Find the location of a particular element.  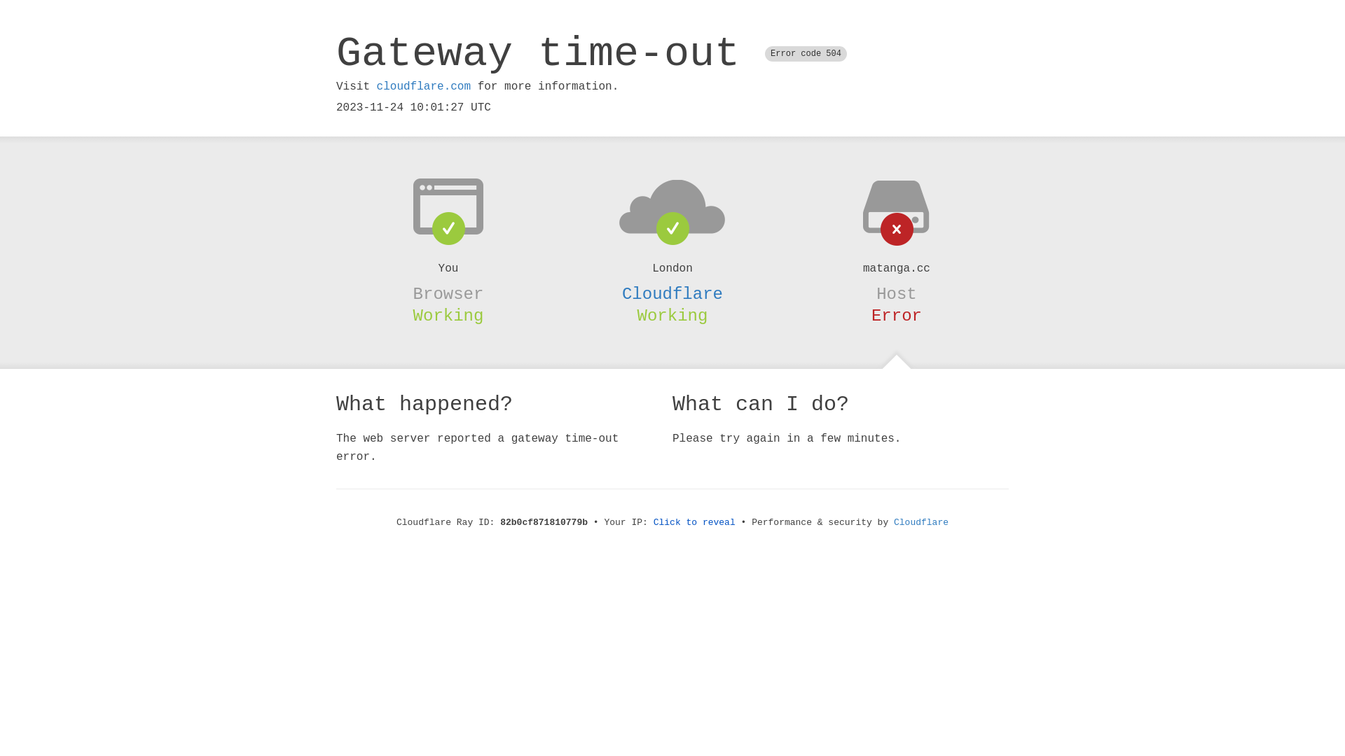

Cloudflare is located at coordinates (921, 522).